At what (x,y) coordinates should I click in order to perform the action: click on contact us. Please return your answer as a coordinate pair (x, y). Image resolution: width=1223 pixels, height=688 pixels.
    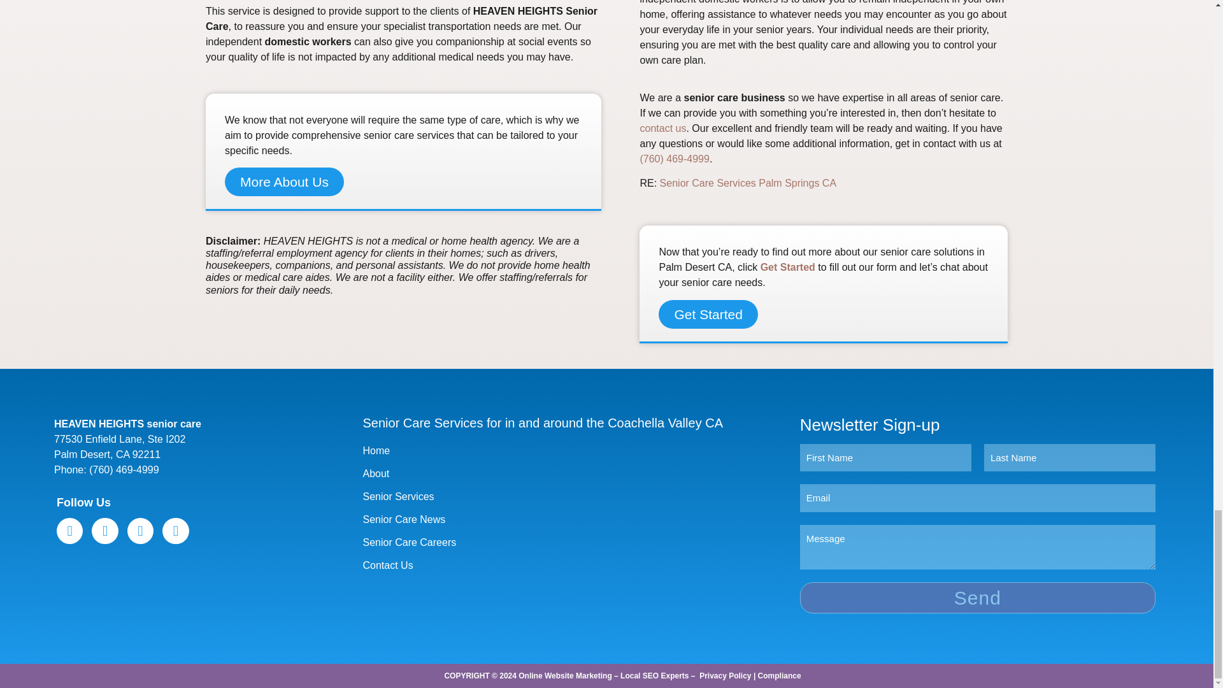
    Looking at the image, I should click on (662, 128).